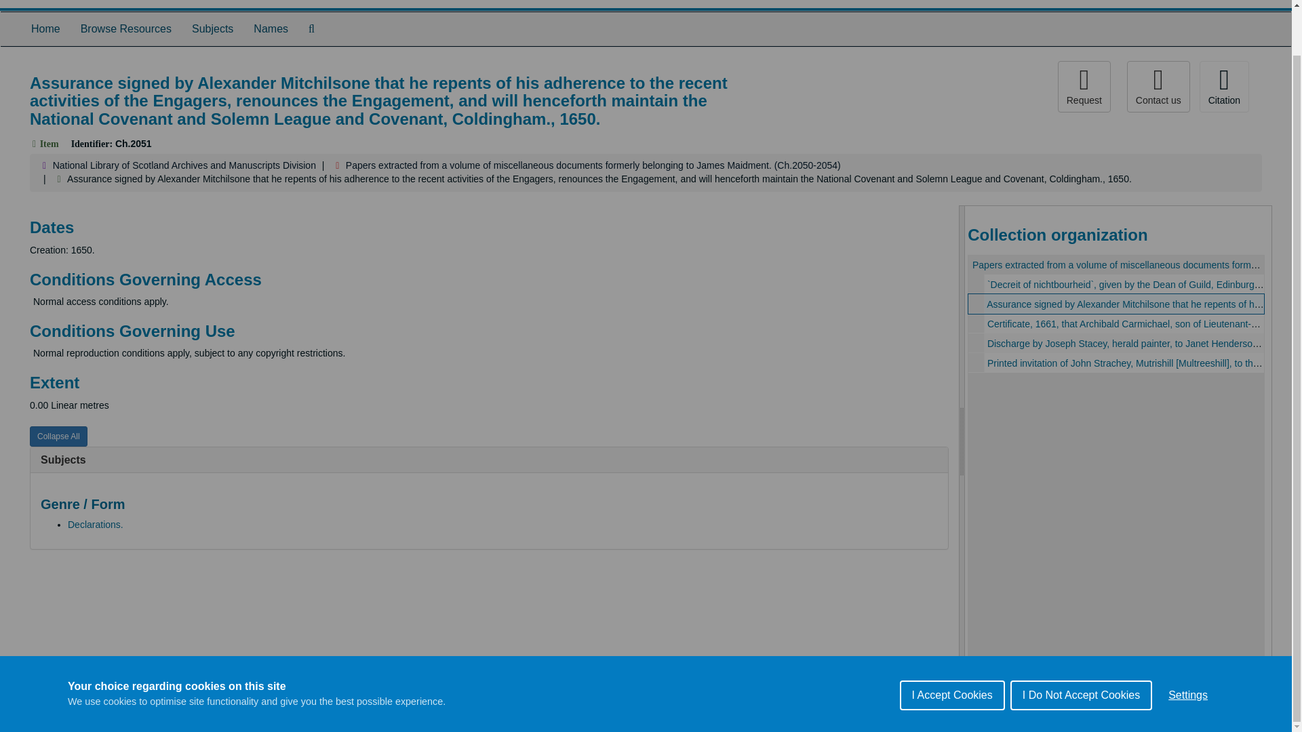 The height and width of the screenshot is (732, 1302). I want to click on Home, so click(45, 29).